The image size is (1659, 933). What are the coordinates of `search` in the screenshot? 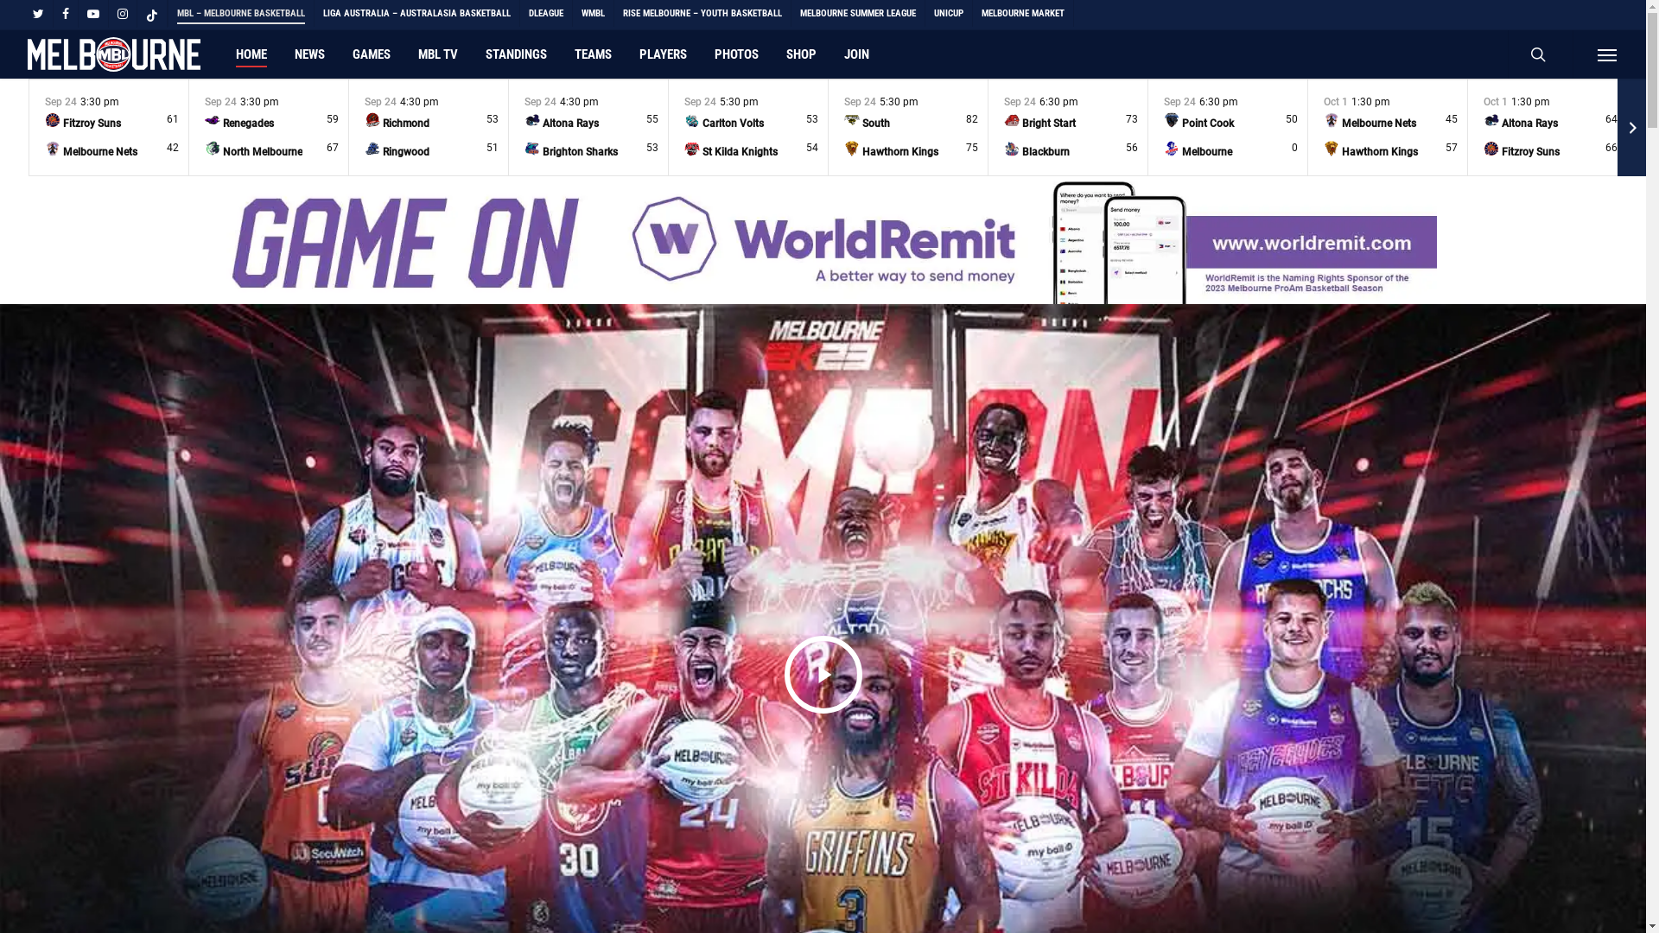 It's located at (1540, 54).